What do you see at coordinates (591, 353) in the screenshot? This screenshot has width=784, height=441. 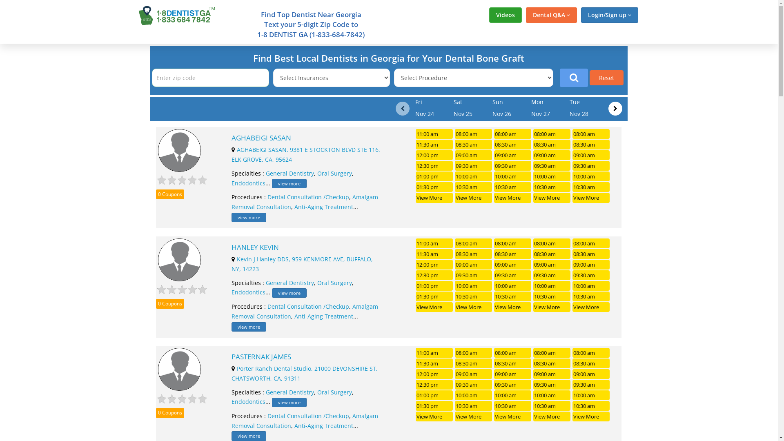 I see `08:00 am` at bounding box center [591, 353].